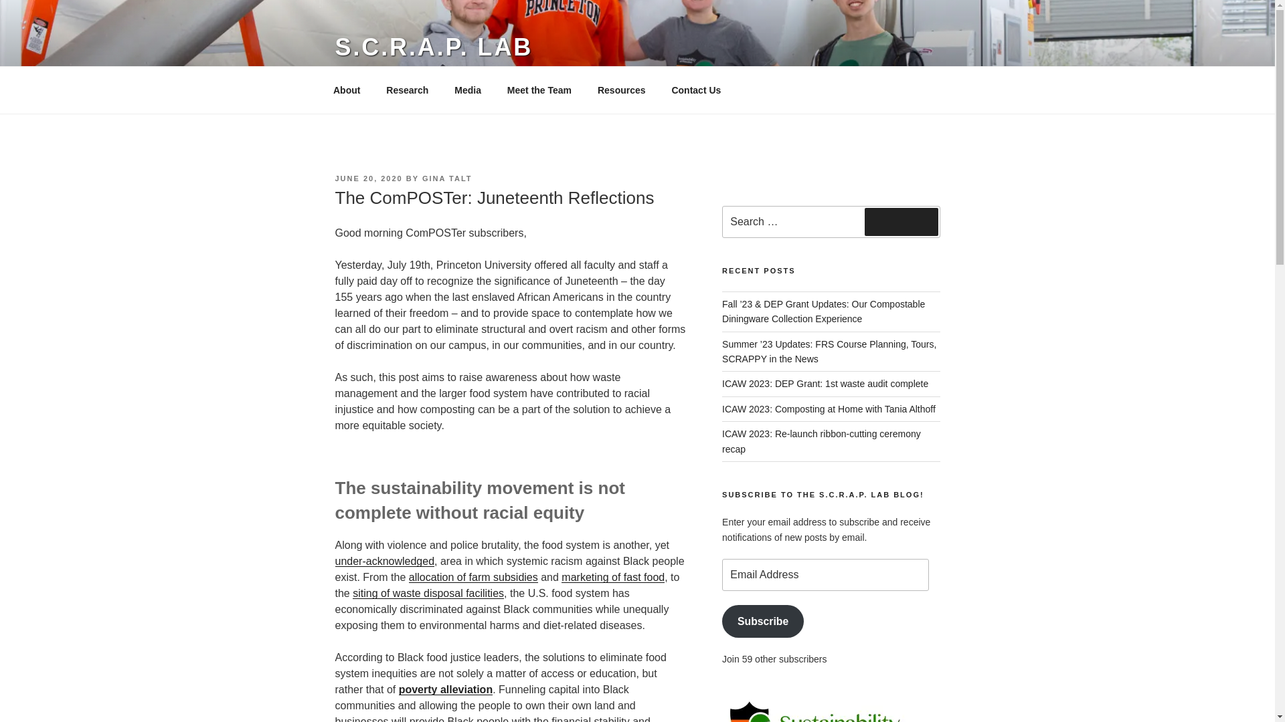 The image size is (1285, 722). What do you see at coordinates (613, 577) in the screenshot?
I see `marketing of fast food` at bounding box center [613, 577].